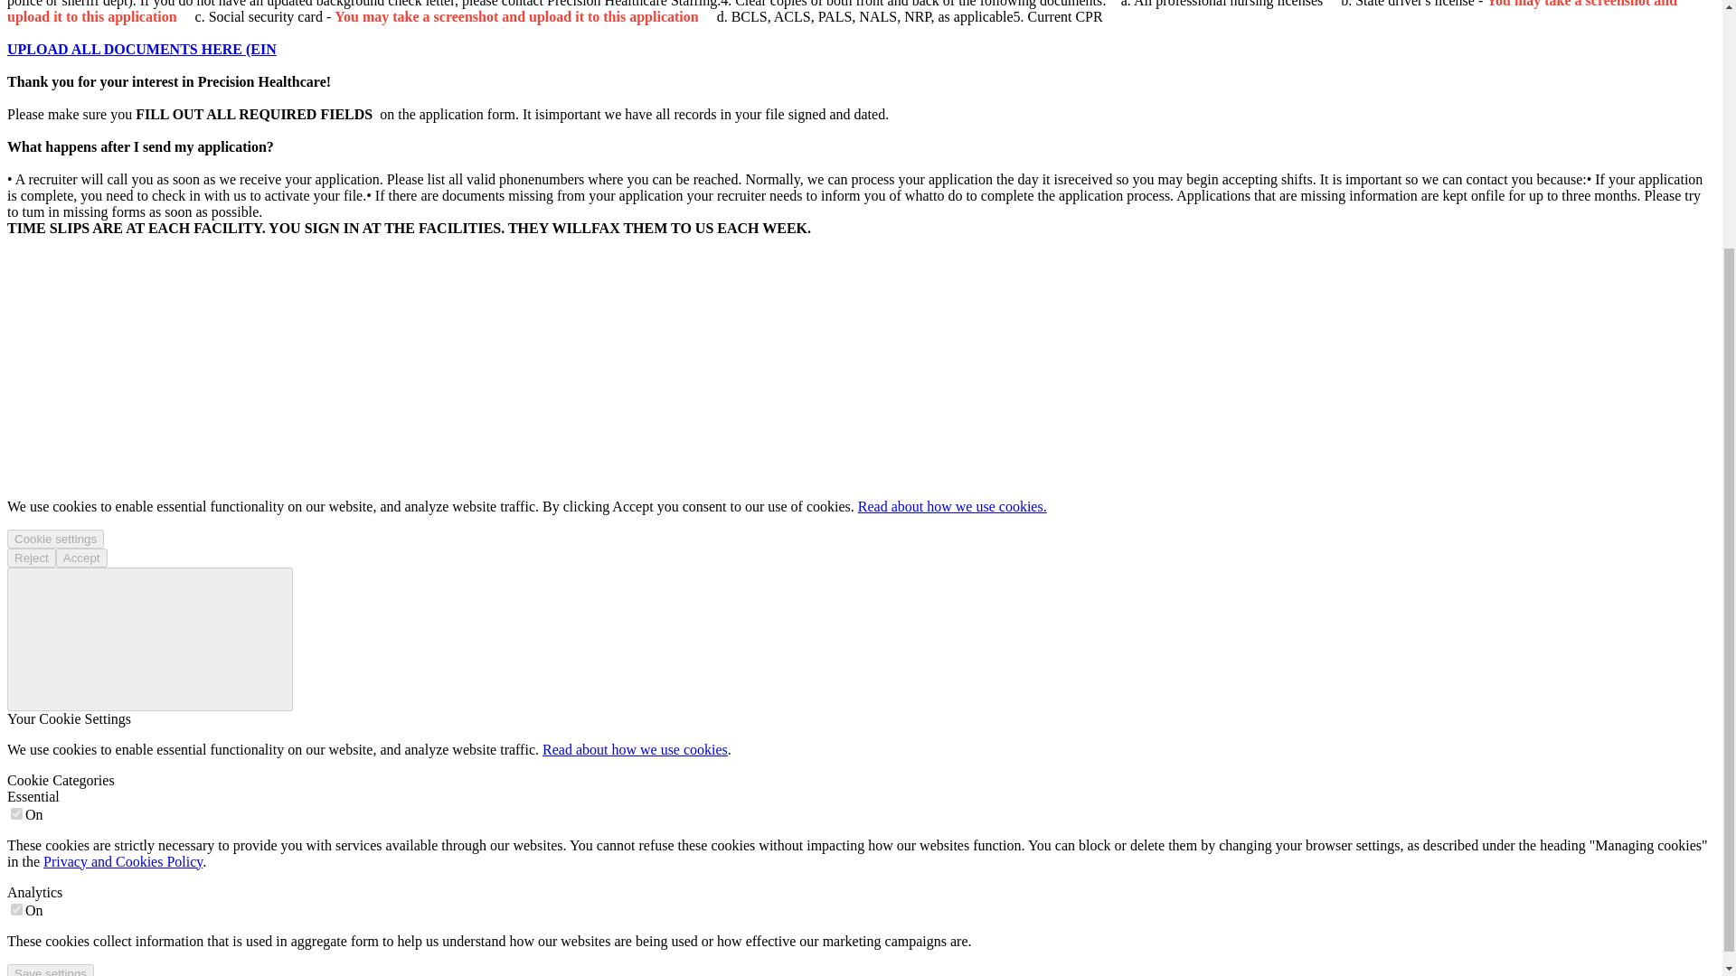 The image size is (1736, 976). Describe the element at coordinates (81, 557) in the screenshot. I see `Accept` at that location.